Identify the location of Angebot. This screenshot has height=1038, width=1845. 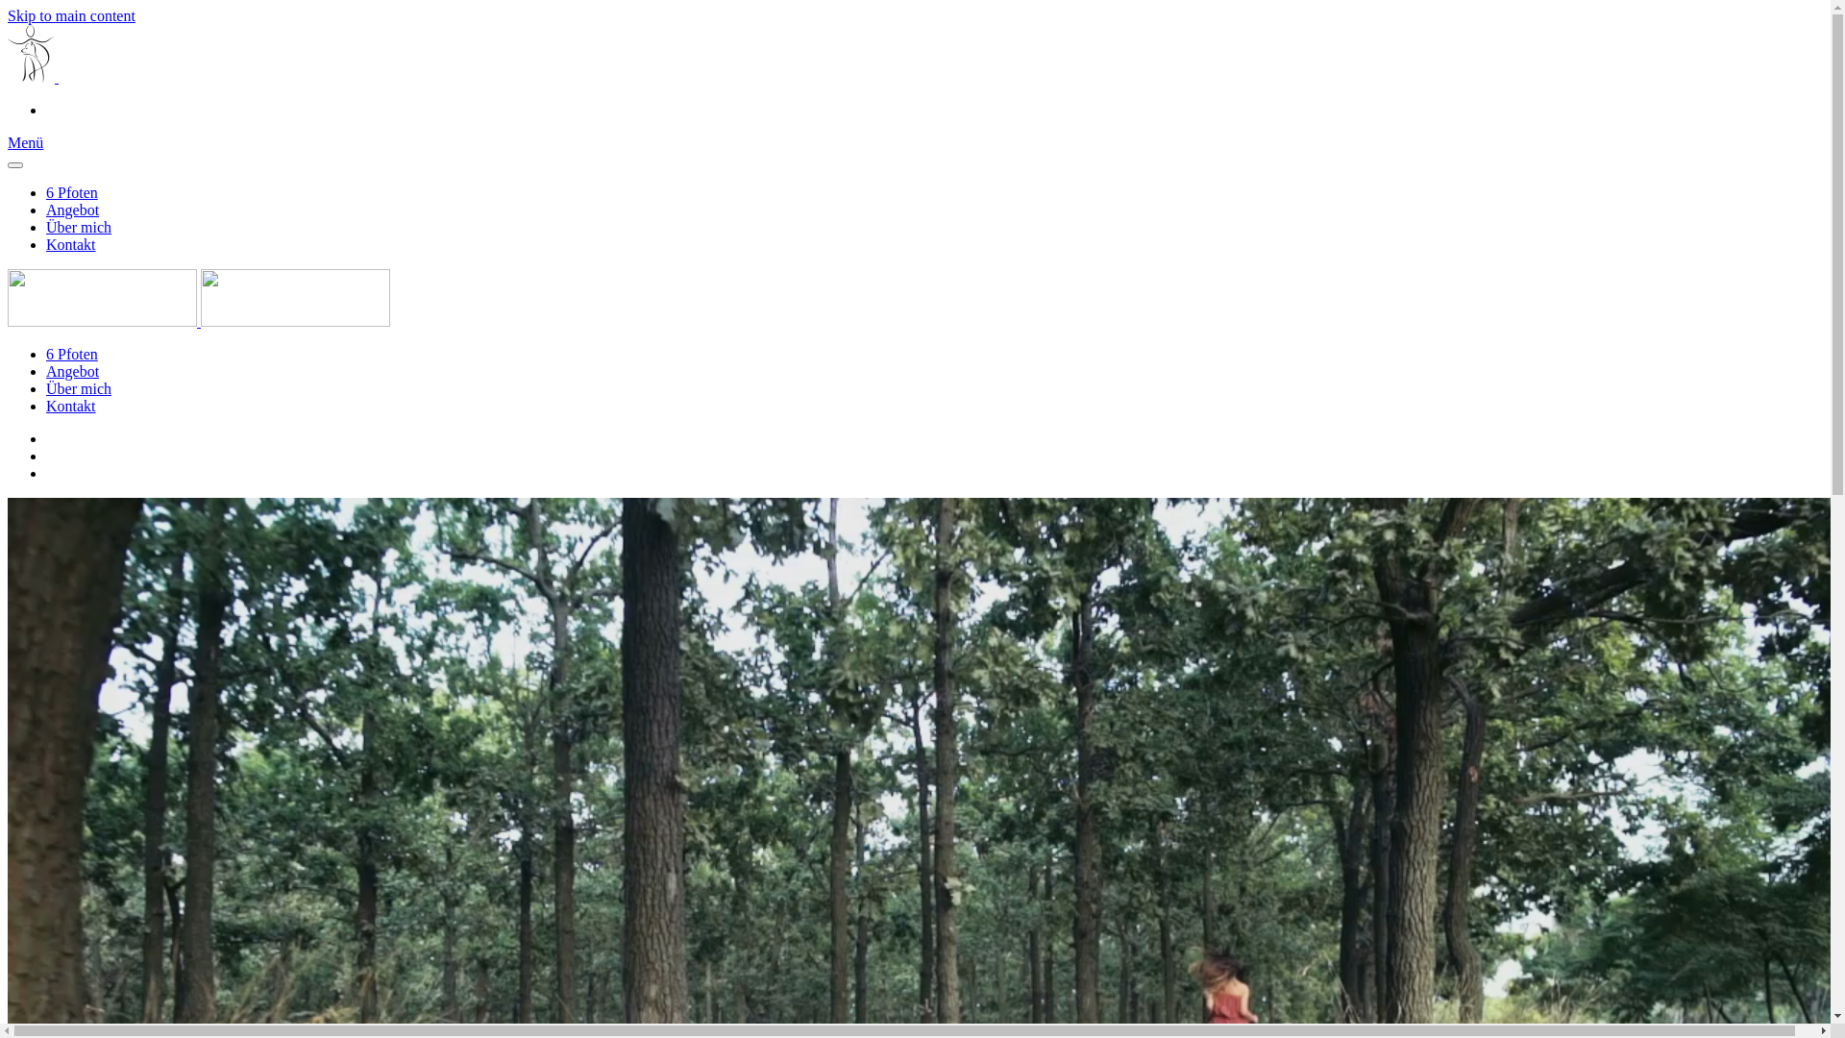
(73, 371).